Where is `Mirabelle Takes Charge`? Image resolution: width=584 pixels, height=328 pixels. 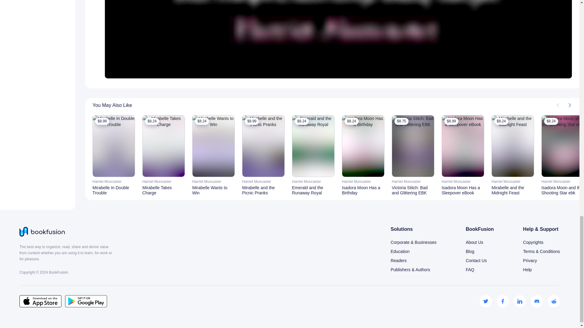
Mirabelle Takes Charge is located at coordinates (164, 190).